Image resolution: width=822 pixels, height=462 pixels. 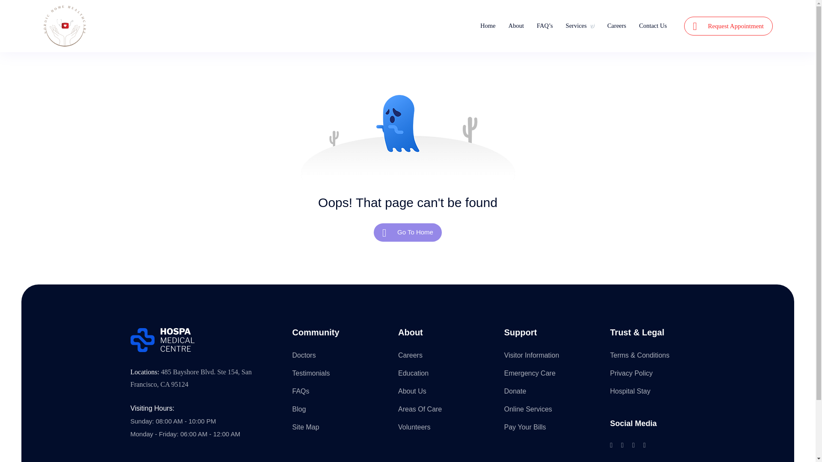 What do you see at coordinates (728, 26) in the screenshot?
I see `Request Appointment` at bounding box center [728, 26].